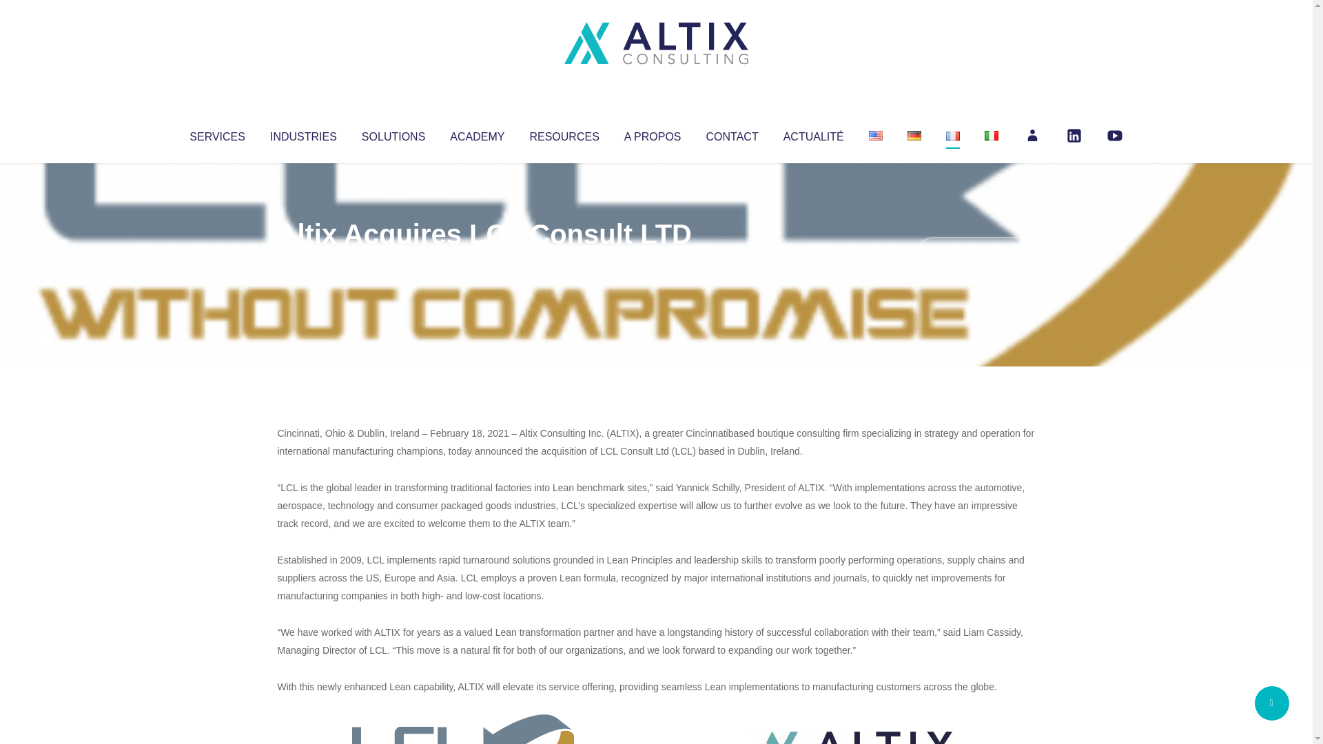  What do you see at coordinates (303, 262) in the screenshot?
I see `Articles par Altix` at bounding box center [303, 262].